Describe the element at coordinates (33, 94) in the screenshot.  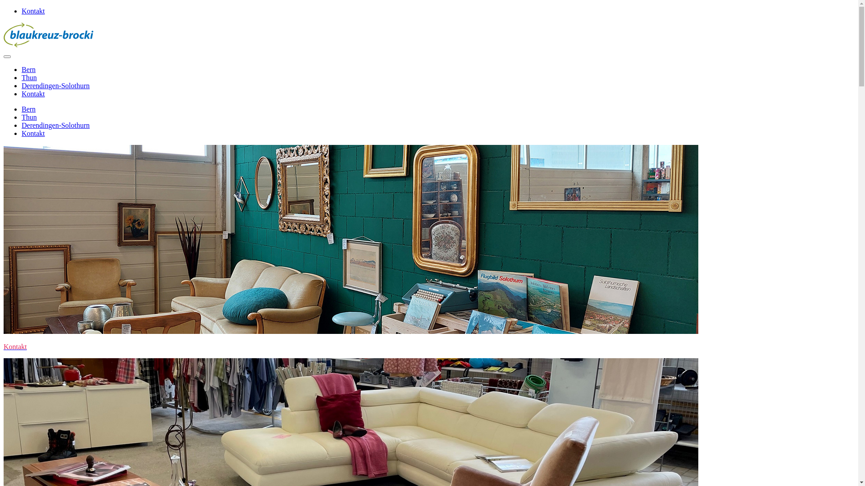
I see `Kontakt` at that location.